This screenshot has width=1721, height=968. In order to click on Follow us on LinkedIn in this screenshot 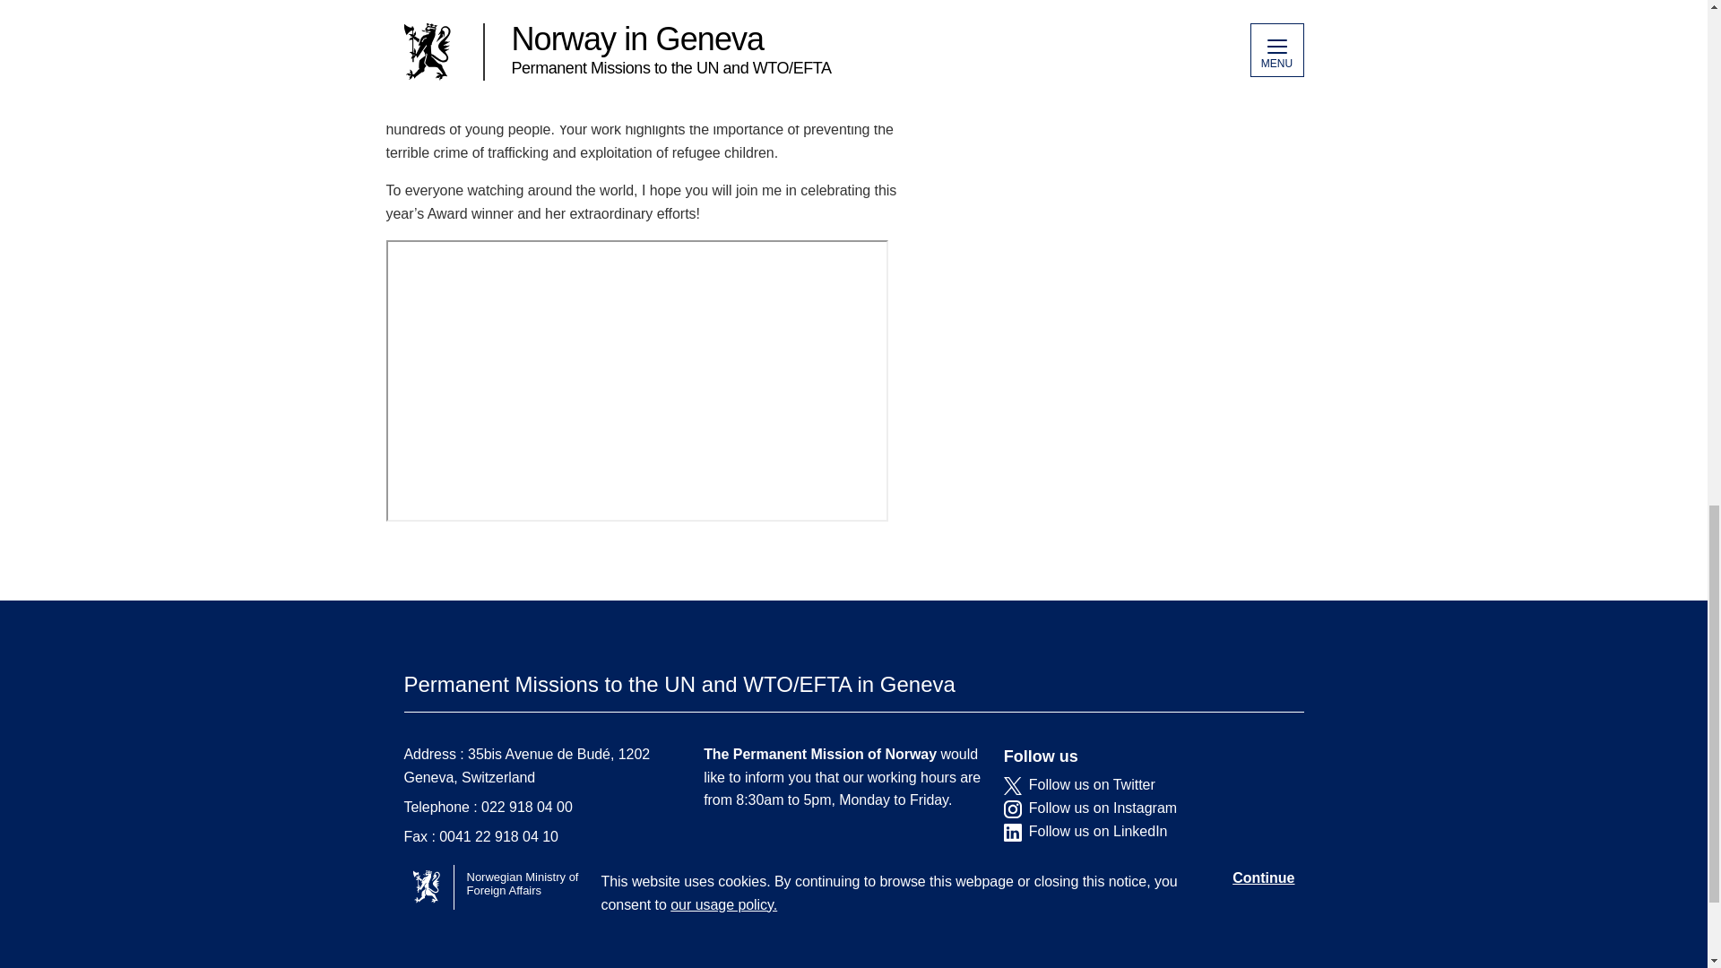, I will do `click(1140, 832)`.